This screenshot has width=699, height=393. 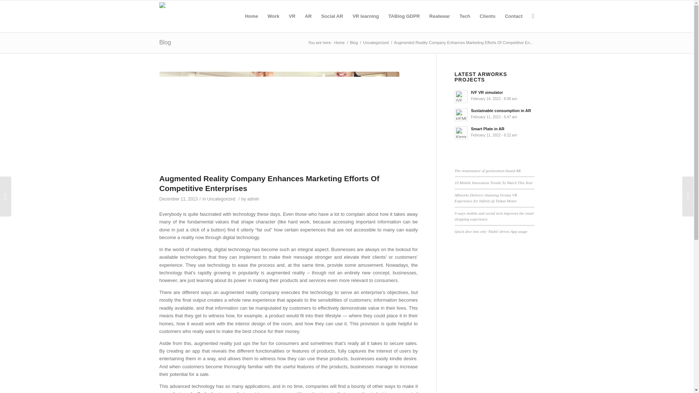 I want to click on Home, so click(x=339, y=43).